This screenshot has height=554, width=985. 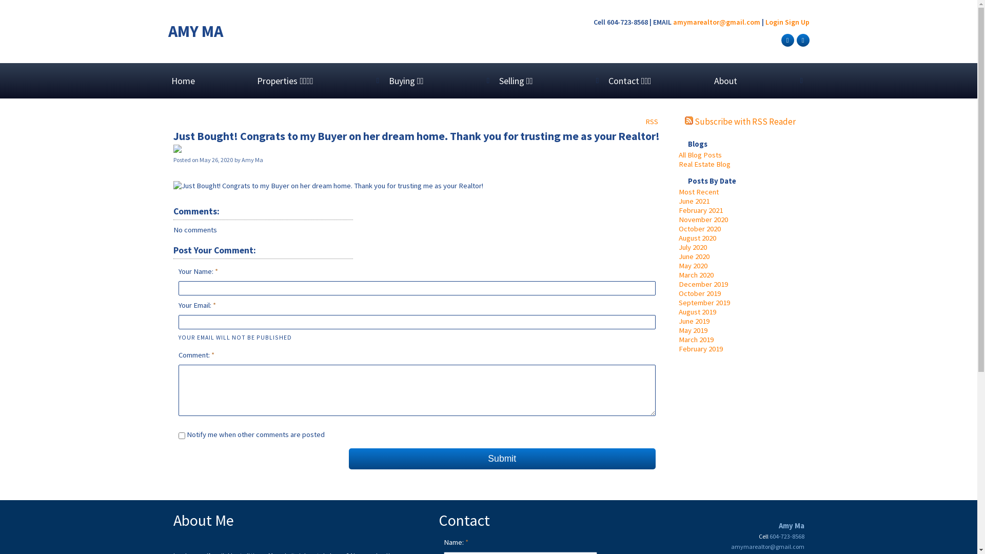 What do you see at coordinates (704, 164) in the screenshot?
I see `Real Estate Blog` at bounding box center [704, 164].